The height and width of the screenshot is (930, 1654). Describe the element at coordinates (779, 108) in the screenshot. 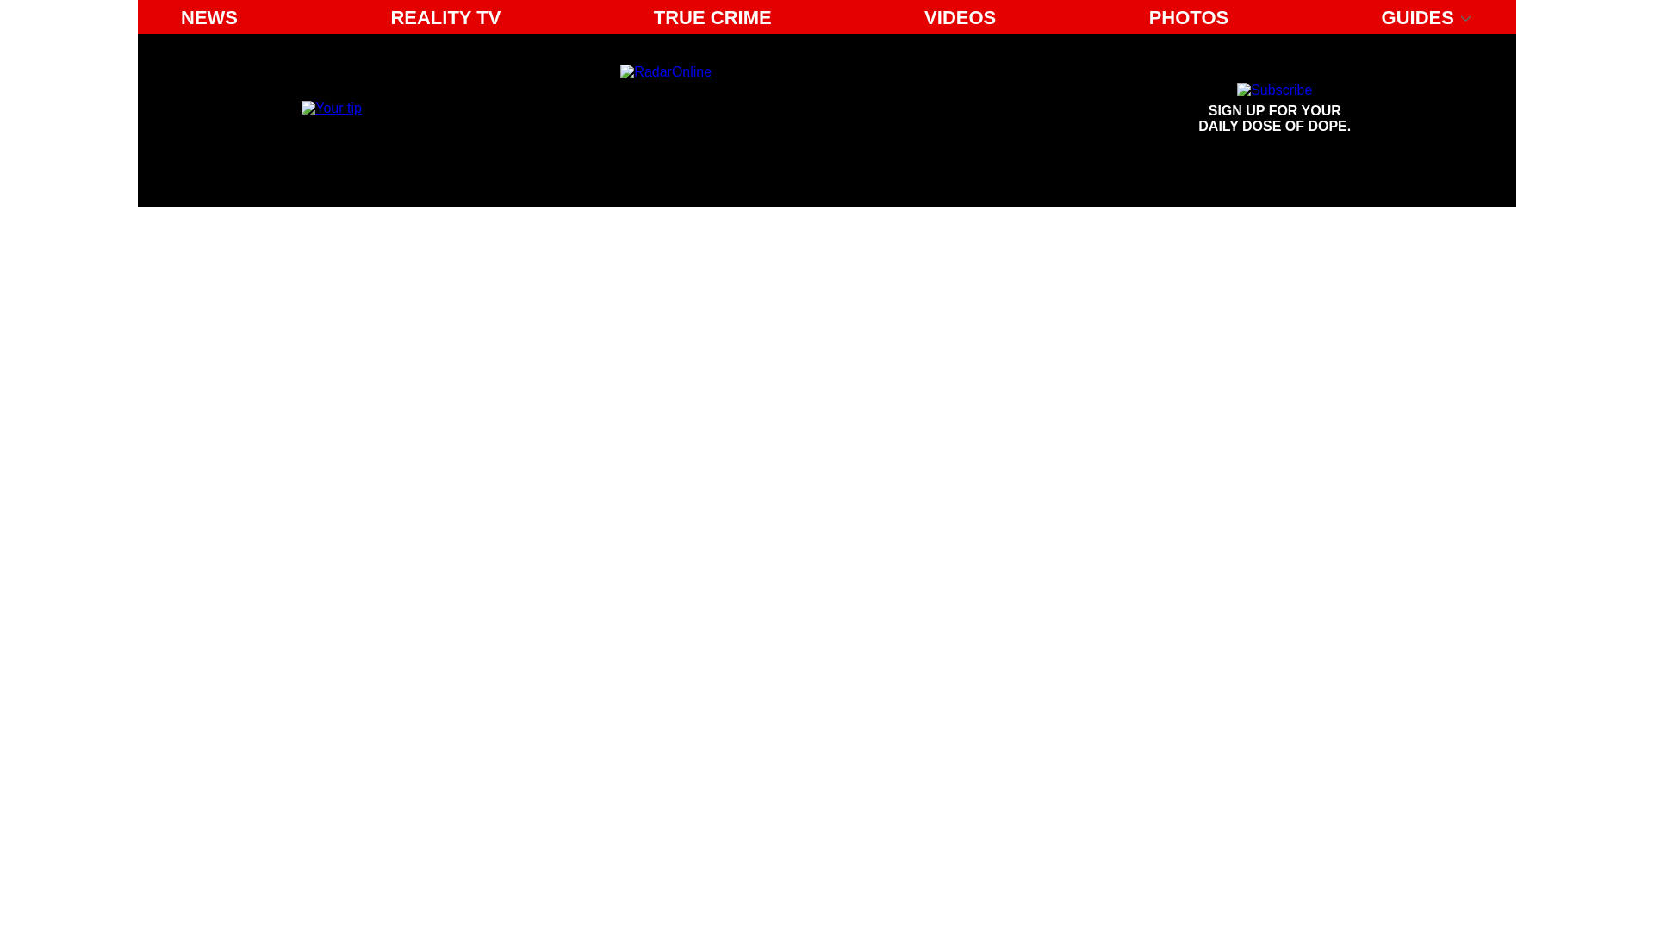

I see `PHOTOS` at that location.